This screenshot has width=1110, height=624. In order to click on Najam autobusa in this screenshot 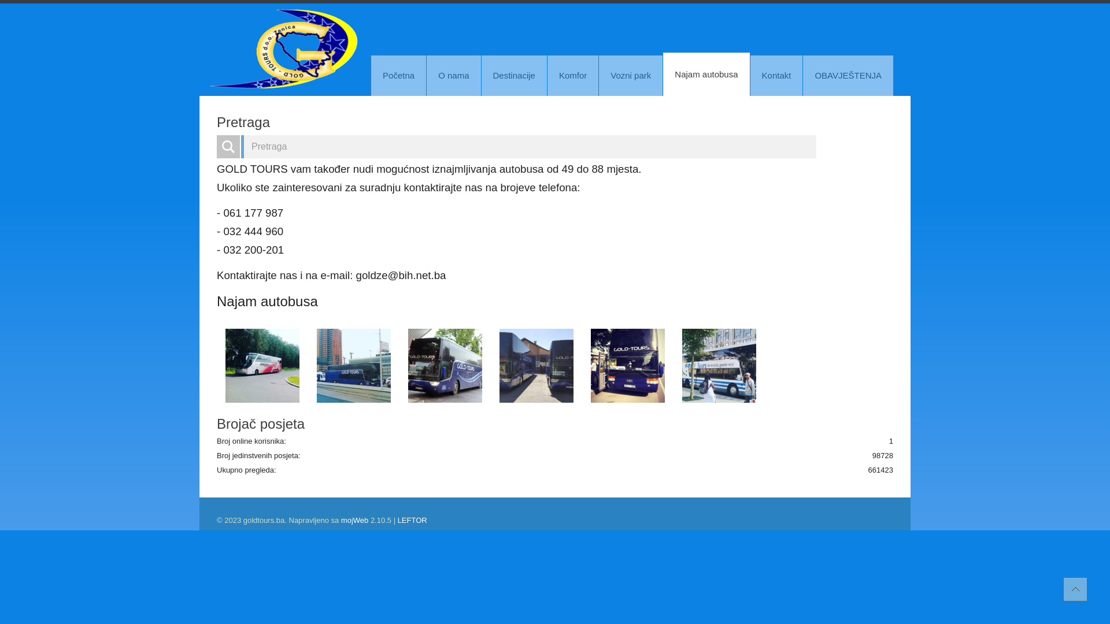, I will do `click(706, 74)`.